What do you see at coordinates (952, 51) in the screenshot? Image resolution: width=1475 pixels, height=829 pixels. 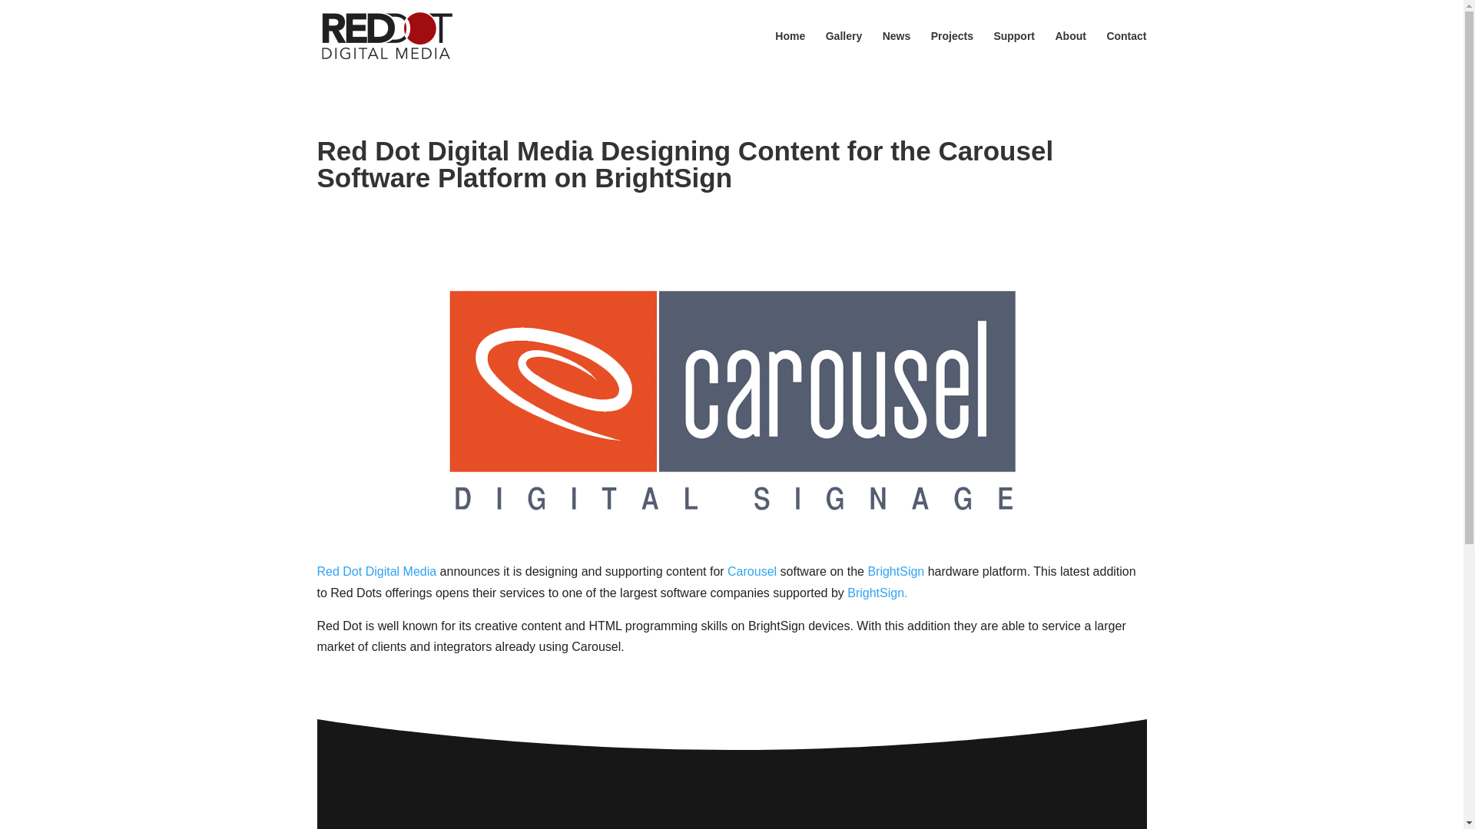 I see `Projects` at bounding box center [952, 51].